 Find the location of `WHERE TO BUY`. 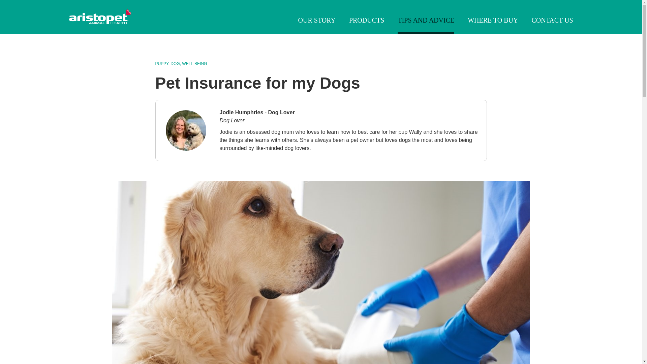

WHERE TO BUY is located at coordinates (493, 20).